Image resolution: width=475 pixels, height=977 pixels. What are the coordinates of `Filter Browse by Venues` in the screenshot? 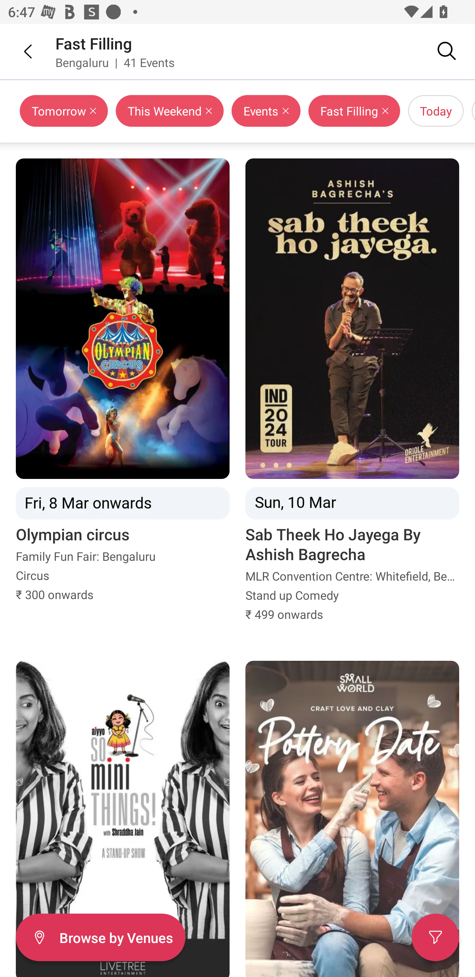 It's located at (100, 937).